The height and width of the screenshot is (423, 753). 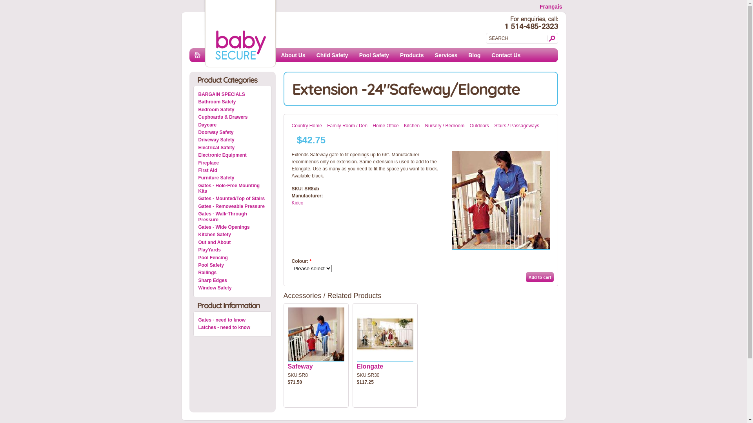 What do you see at coordinates (233, 327) in the screenshot?
I see `Latches - need to know` at bounding box center [233, 327].